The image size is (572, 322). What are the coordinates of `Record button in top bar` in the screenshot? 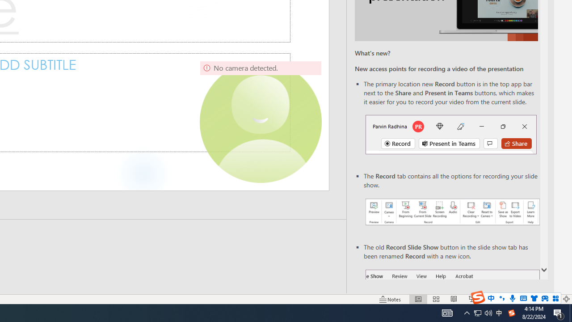 It's located at (450, 134).